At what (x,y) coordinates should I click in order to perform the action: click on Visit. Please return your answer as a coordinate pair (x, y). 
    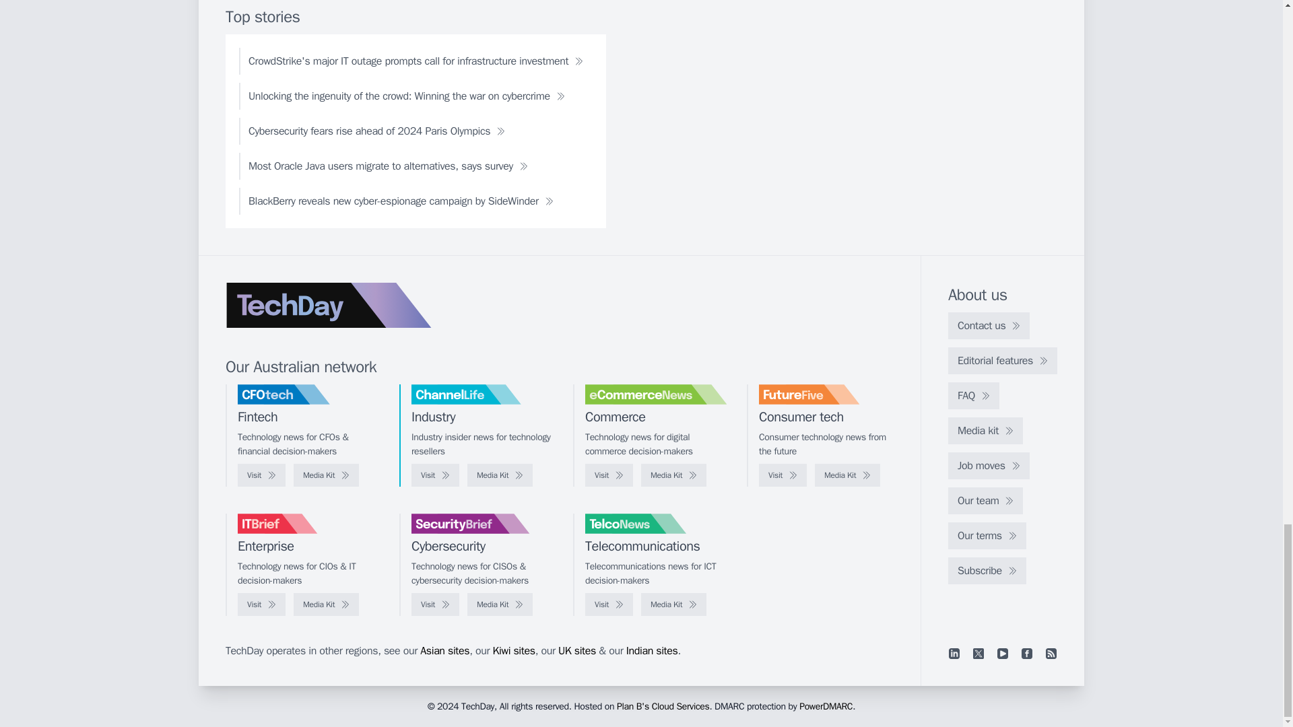
    Looking at the image, I should click on (261, 475).